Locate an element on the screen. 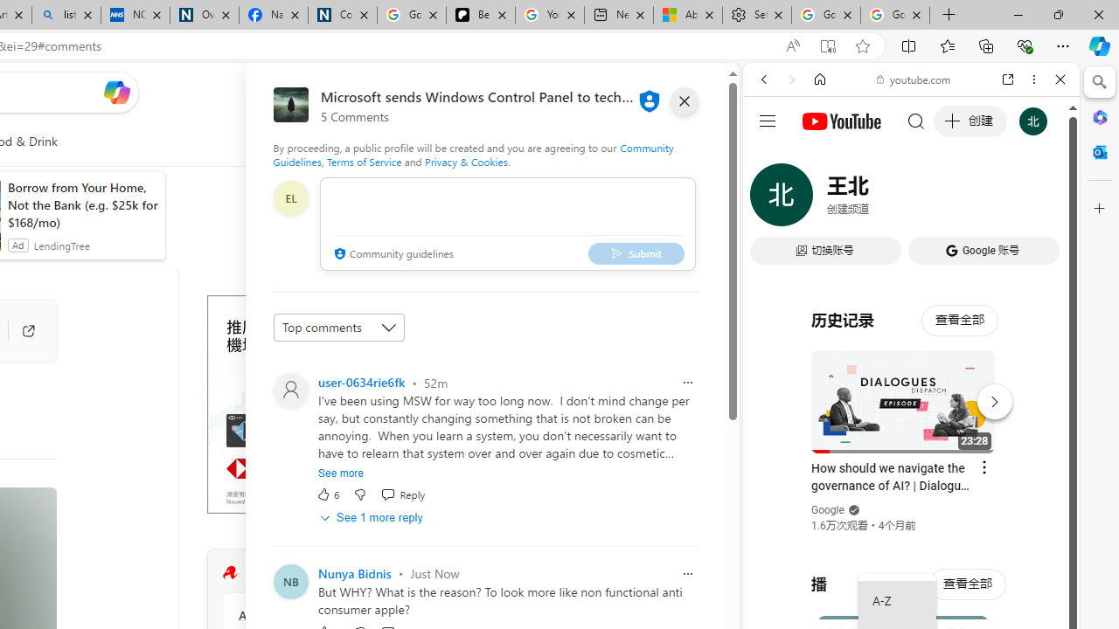 The height and width of the screenshot is (629, 1119). Web scope is located at coordinates (771, 157).